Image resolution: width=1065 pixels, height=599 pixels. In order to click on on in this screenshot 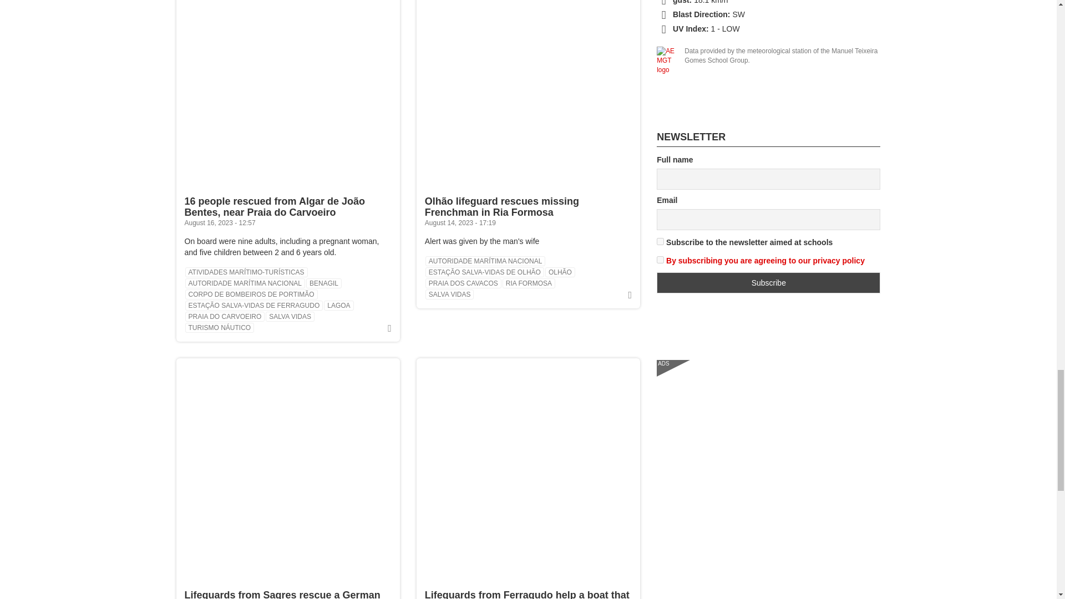, I will do `click(660, 260)`.